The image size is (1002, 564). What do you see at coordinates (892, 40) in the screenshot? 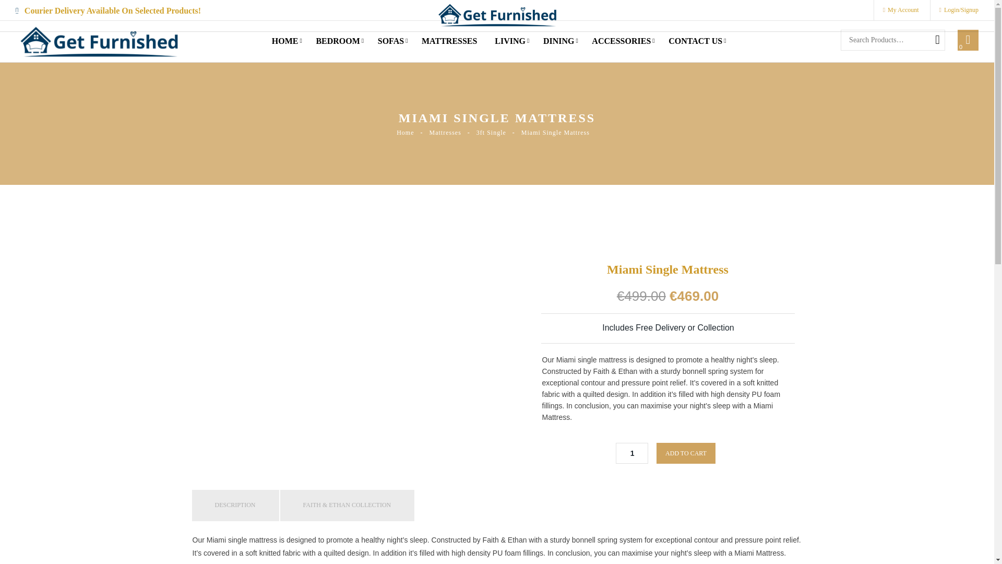
I see `Search for:` at bounding box center [892, 40].